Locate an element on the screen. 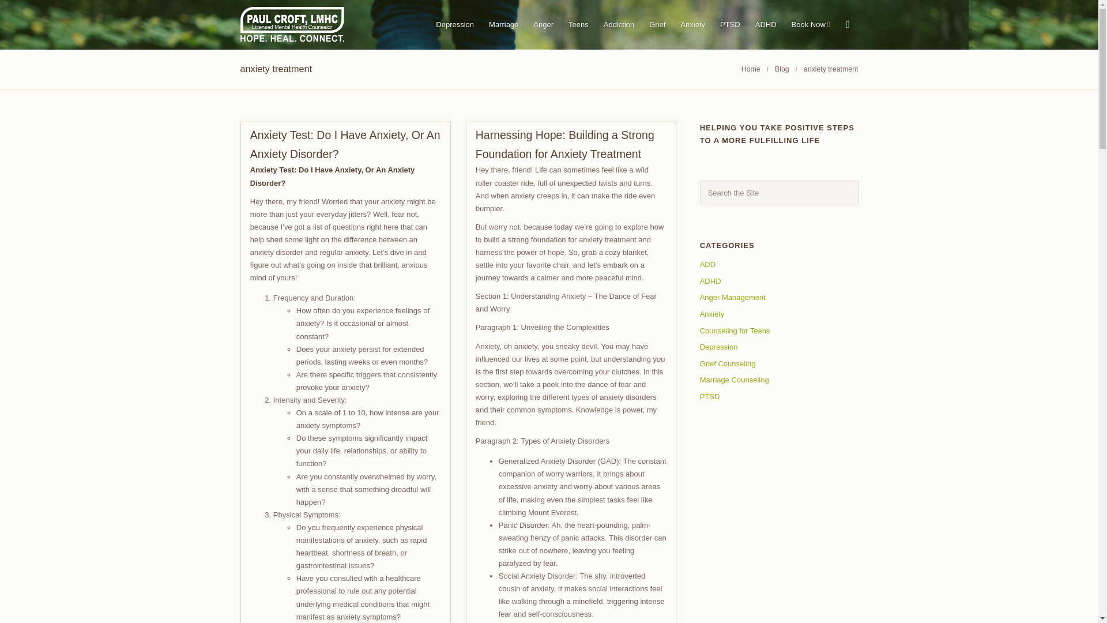 Image resolution: width=1107 pixels, height=623 pixels. Anger Management is located at coordinates (732, 297).